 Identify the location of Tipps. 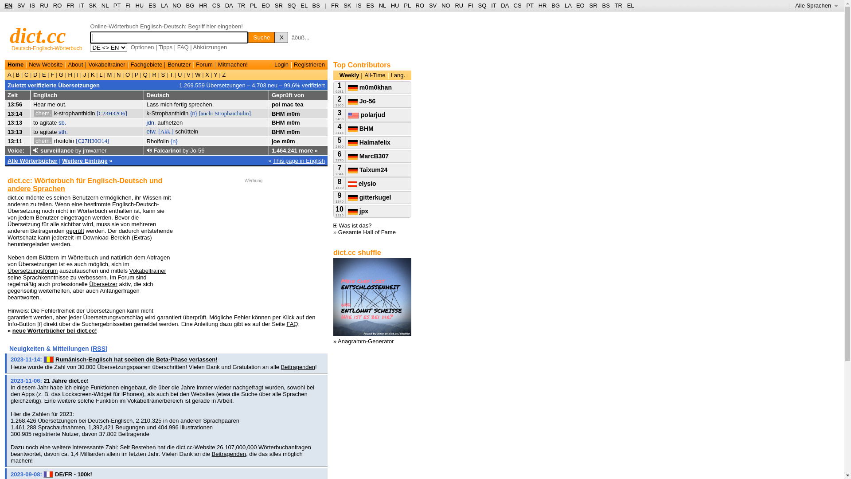
(166, 47).